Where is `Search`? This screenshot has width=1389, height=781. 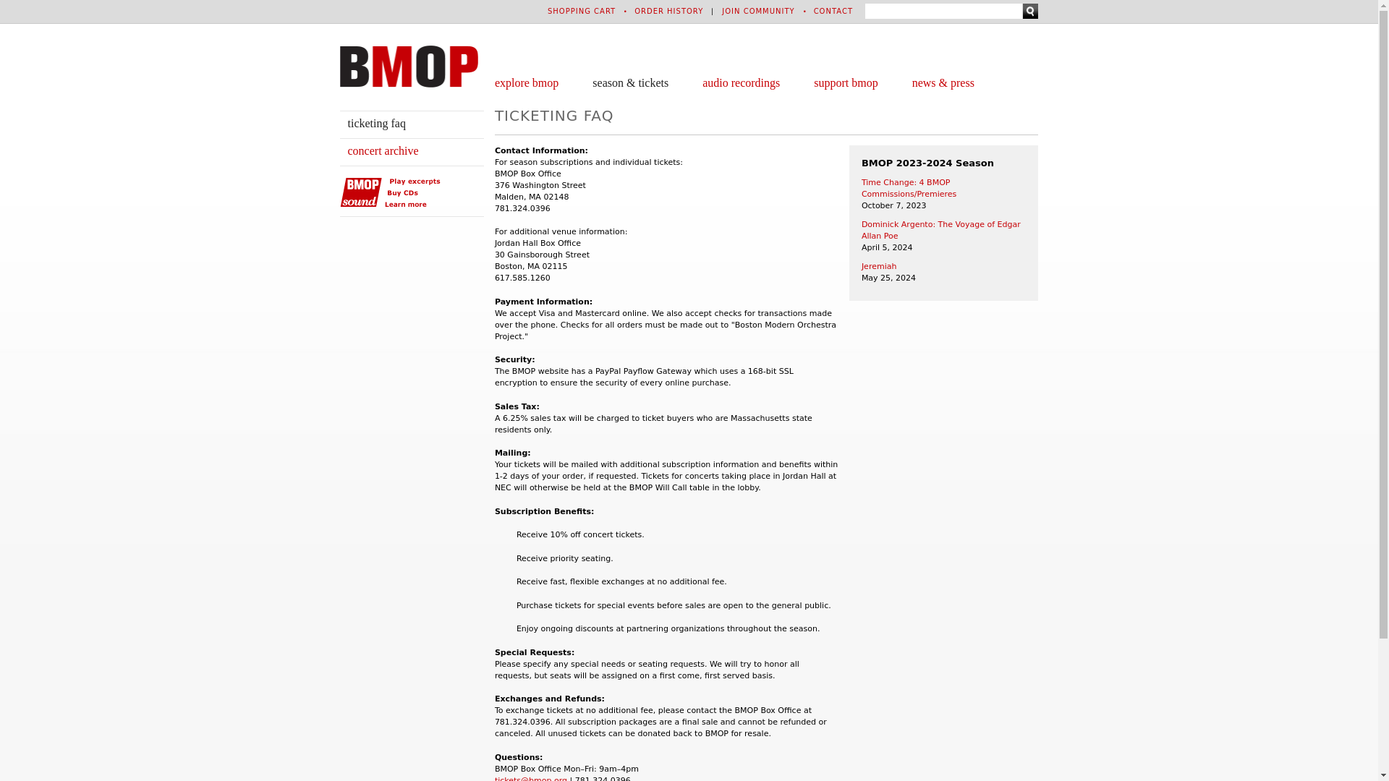
Search is located at coordinates (1030, 11).